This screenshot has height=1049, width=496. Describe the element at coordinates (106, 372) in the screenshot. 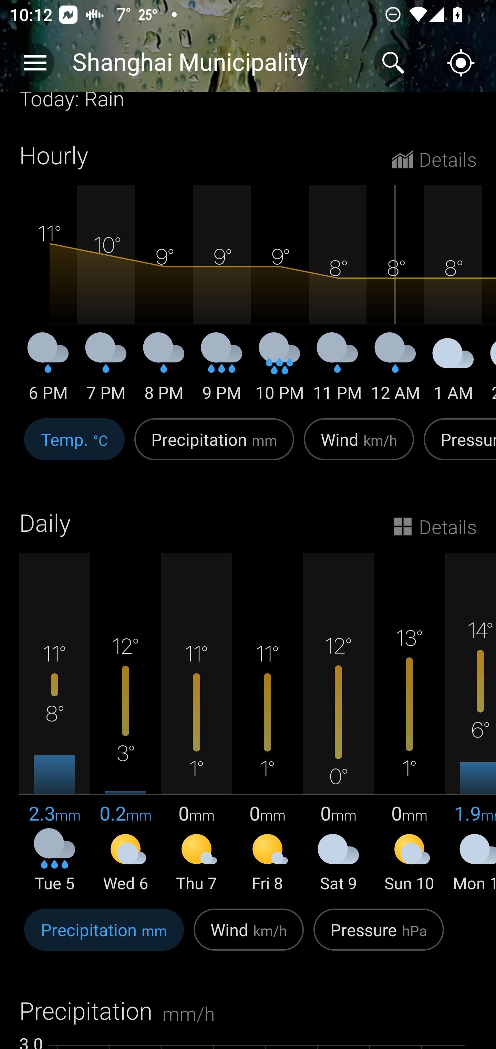

I see `7 PM` at that location.